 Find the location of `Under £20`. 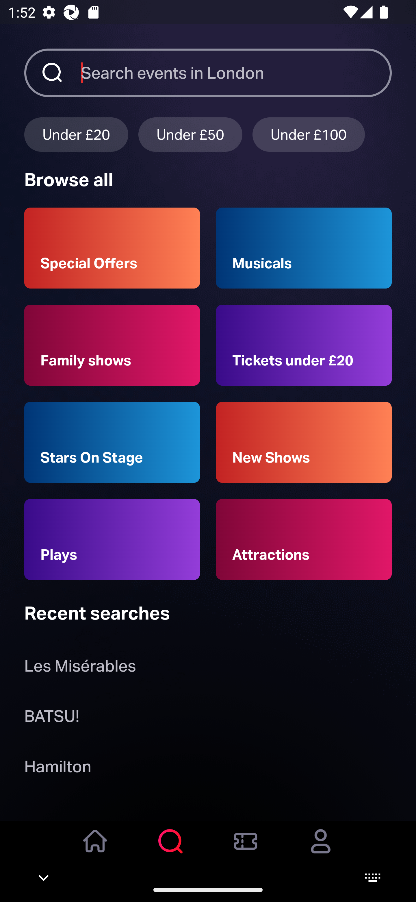

Under £20 is located at coordinates (76, 134).